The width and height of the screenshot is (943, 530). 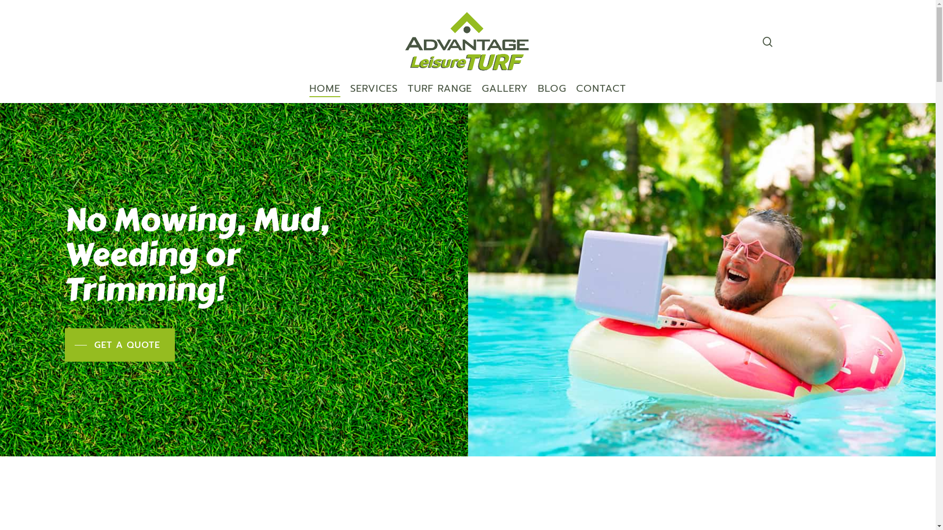 I want to click on GET A QUOTE, so click(x=120, y=345).